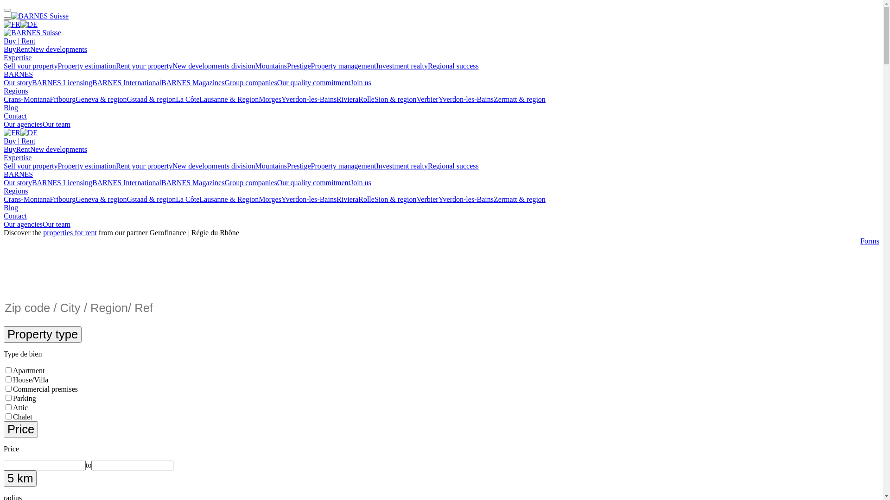 This screenshot has width=890, height=500. I want to click on BARNES, so click(19, 174).